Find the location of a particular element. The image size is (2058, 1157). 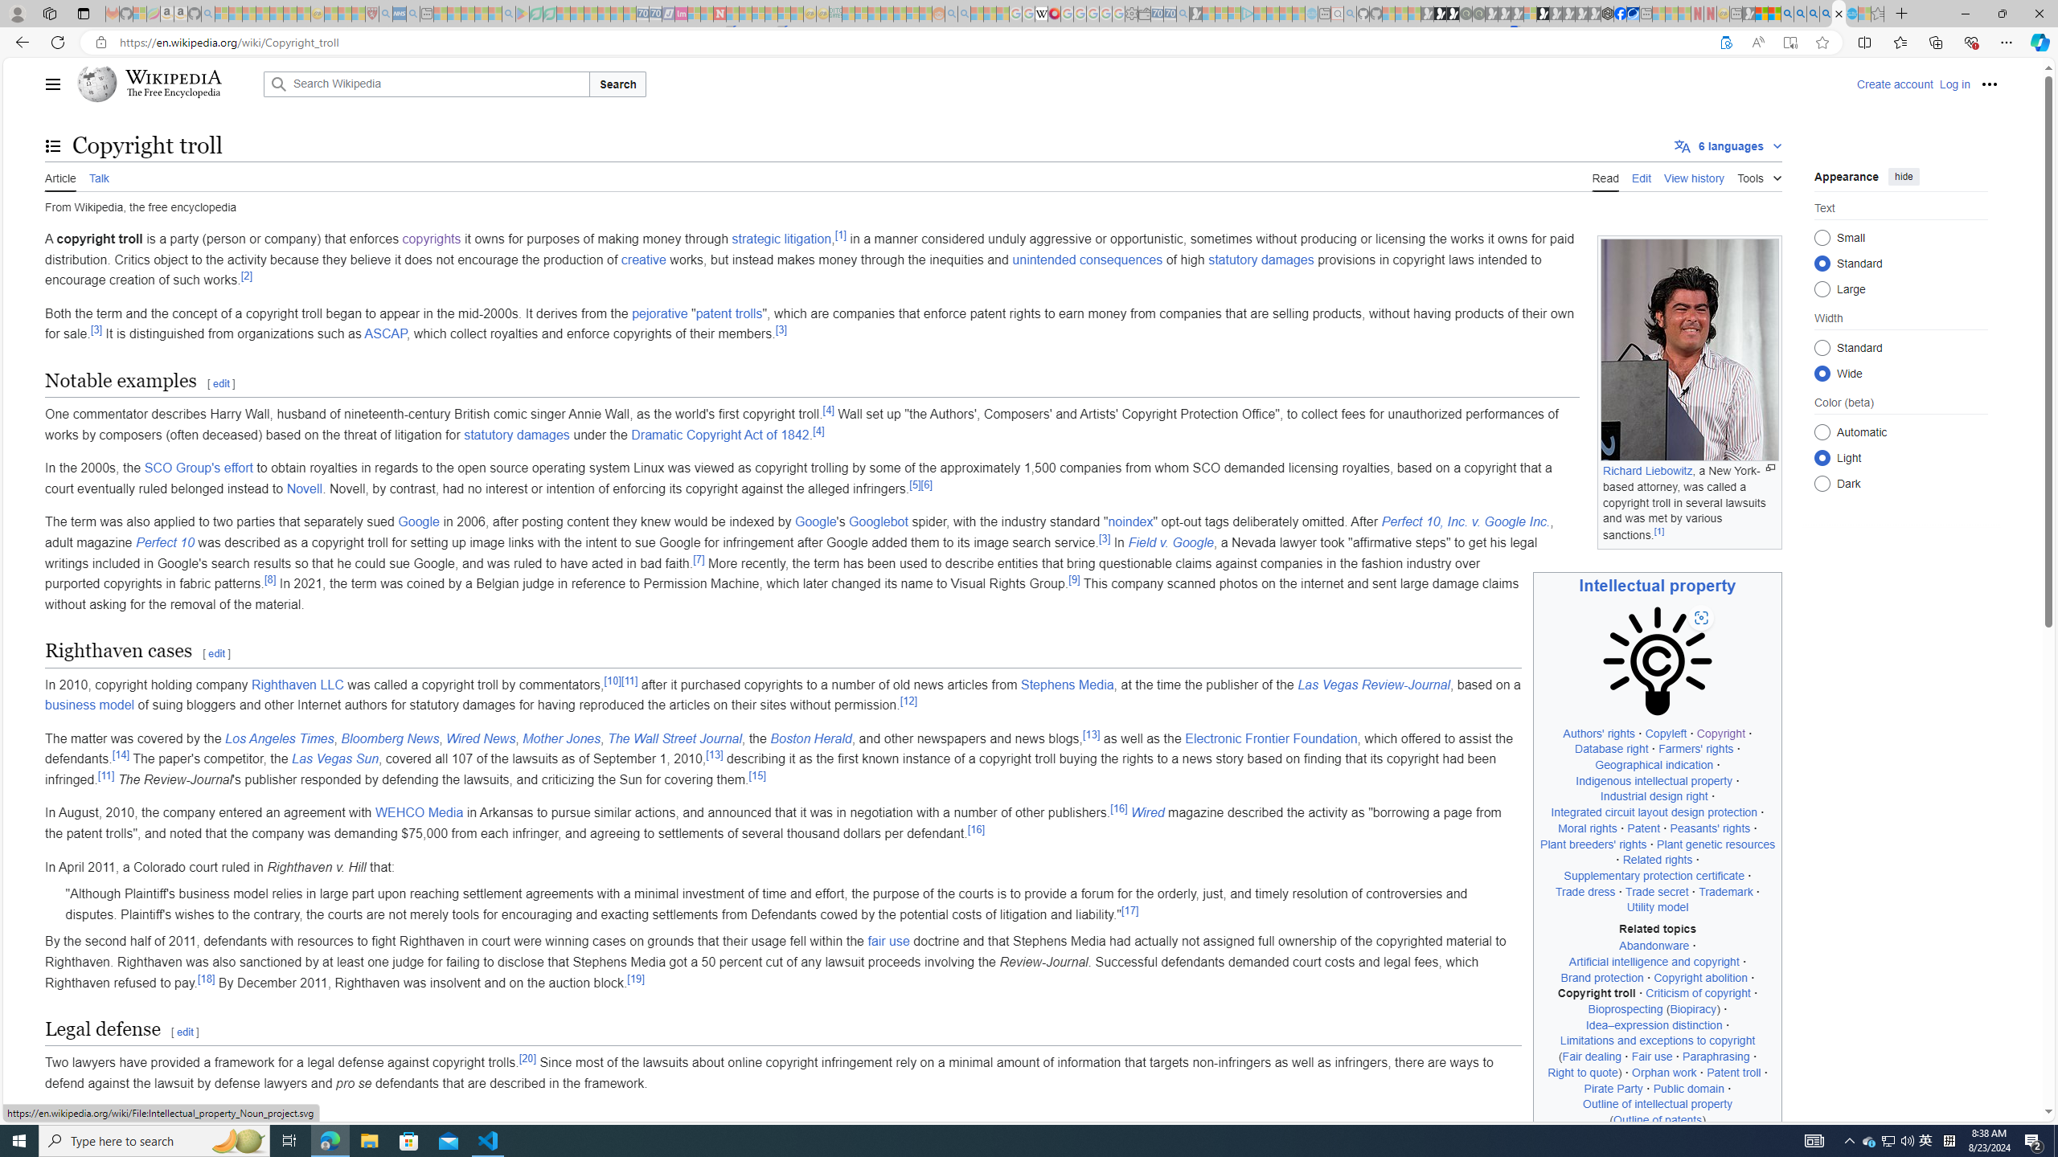

statutory damages is located at coordinates (516, 434).